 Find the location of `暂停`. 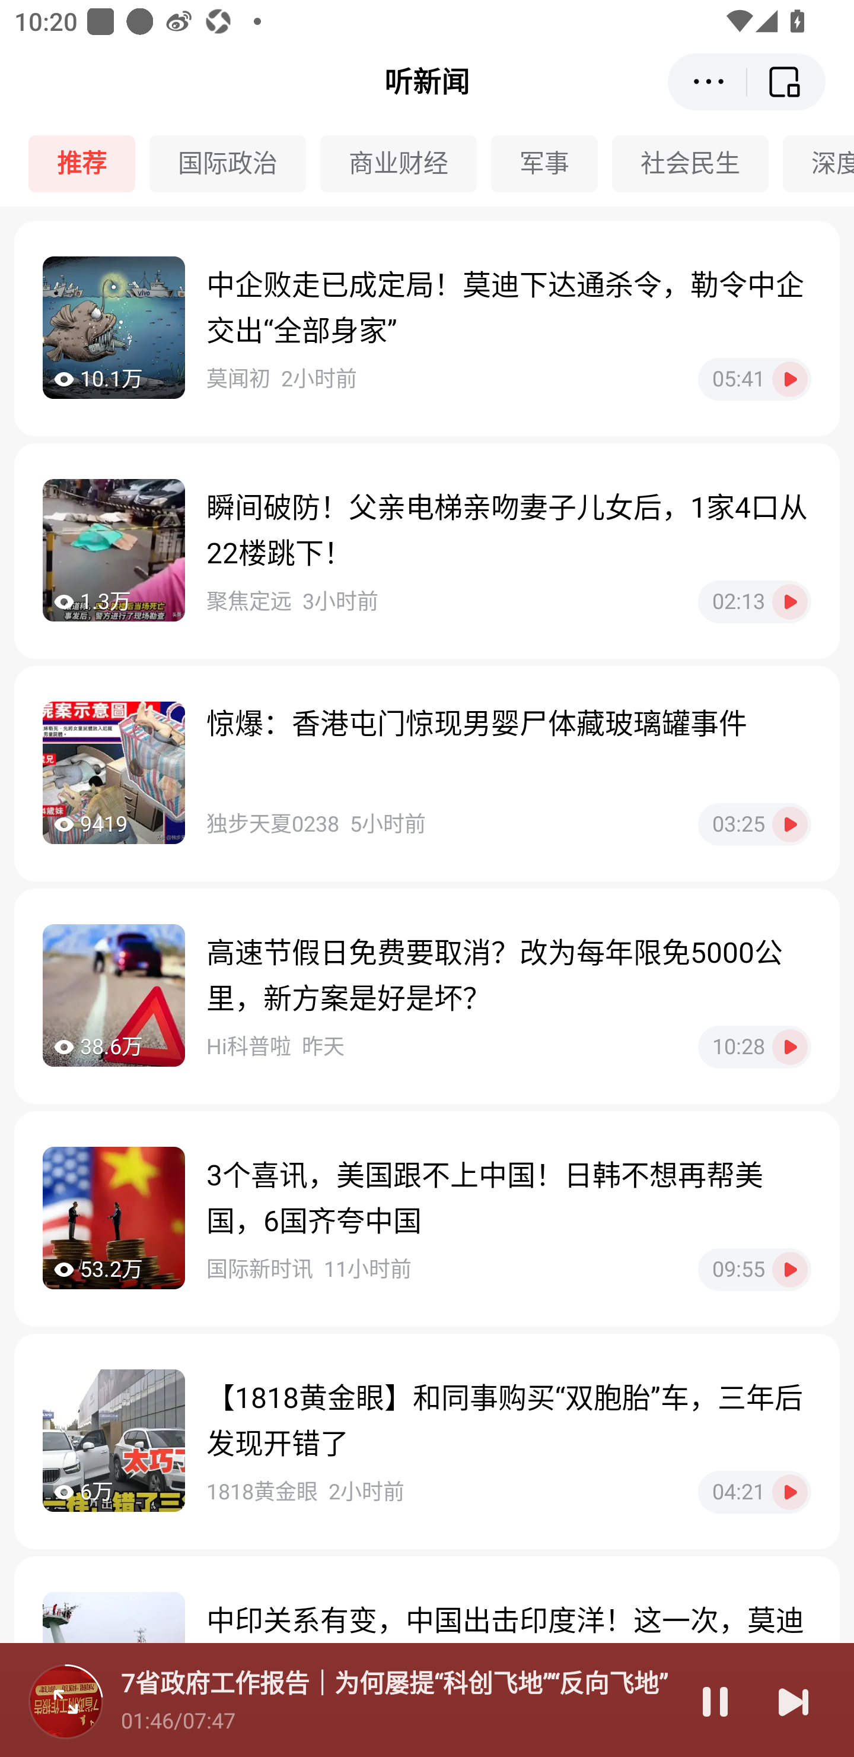

暂停 is located at coordinates (715, 1701).